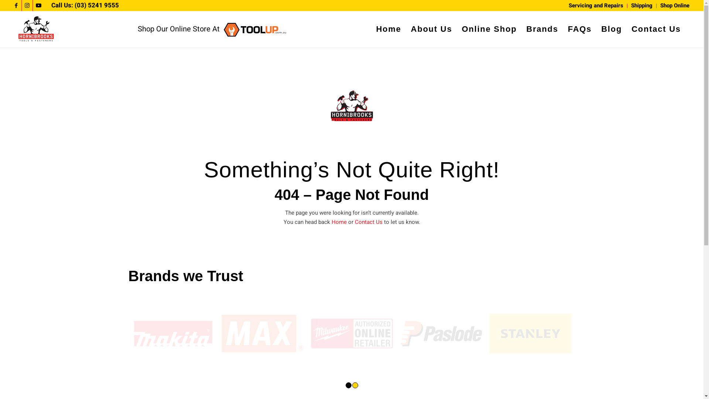  What do you see at coordinates (38, 6) in the screenshot?
I see `Youtube` at bounding box center [38, 6].